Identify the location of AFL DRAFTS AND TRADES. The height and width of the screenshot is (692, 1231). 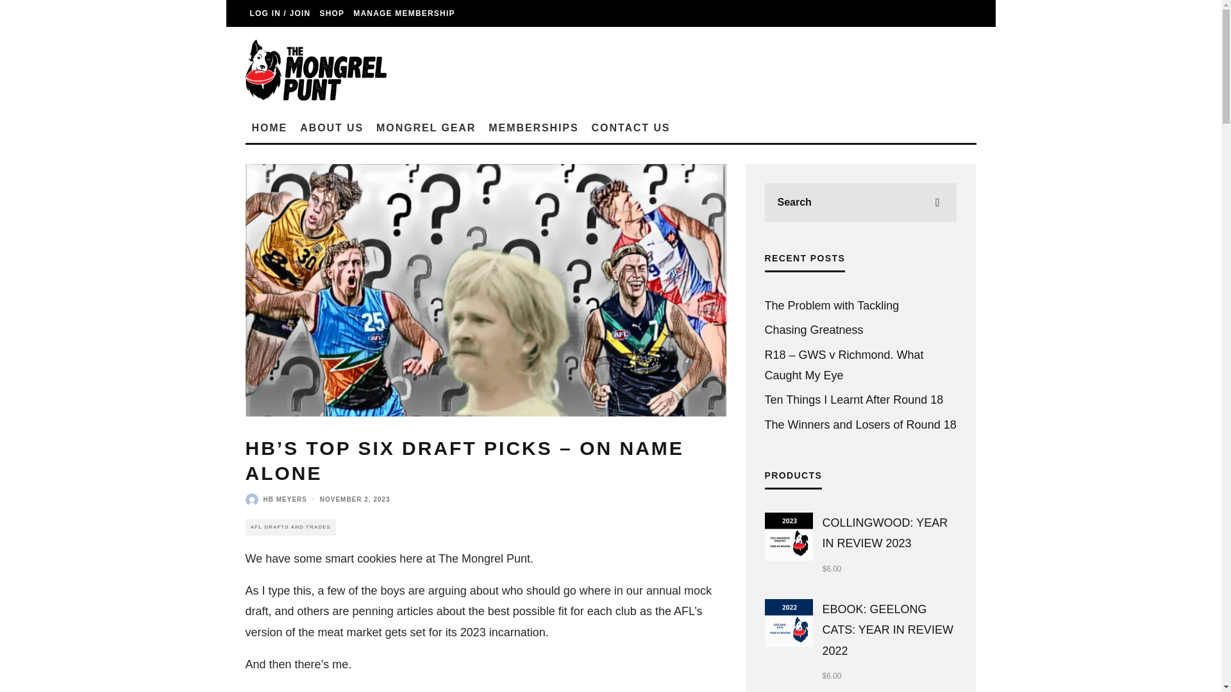
(290, 527).